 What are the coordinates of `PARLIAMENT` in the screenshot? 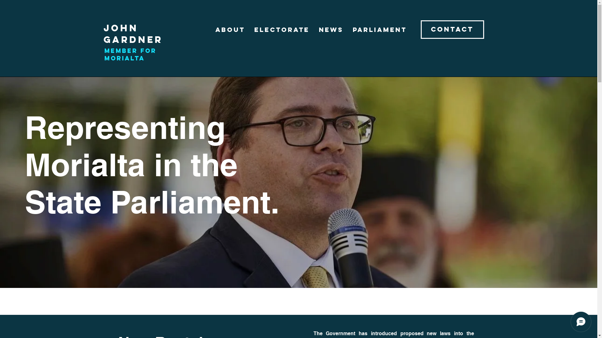 It's located at (380, 29).